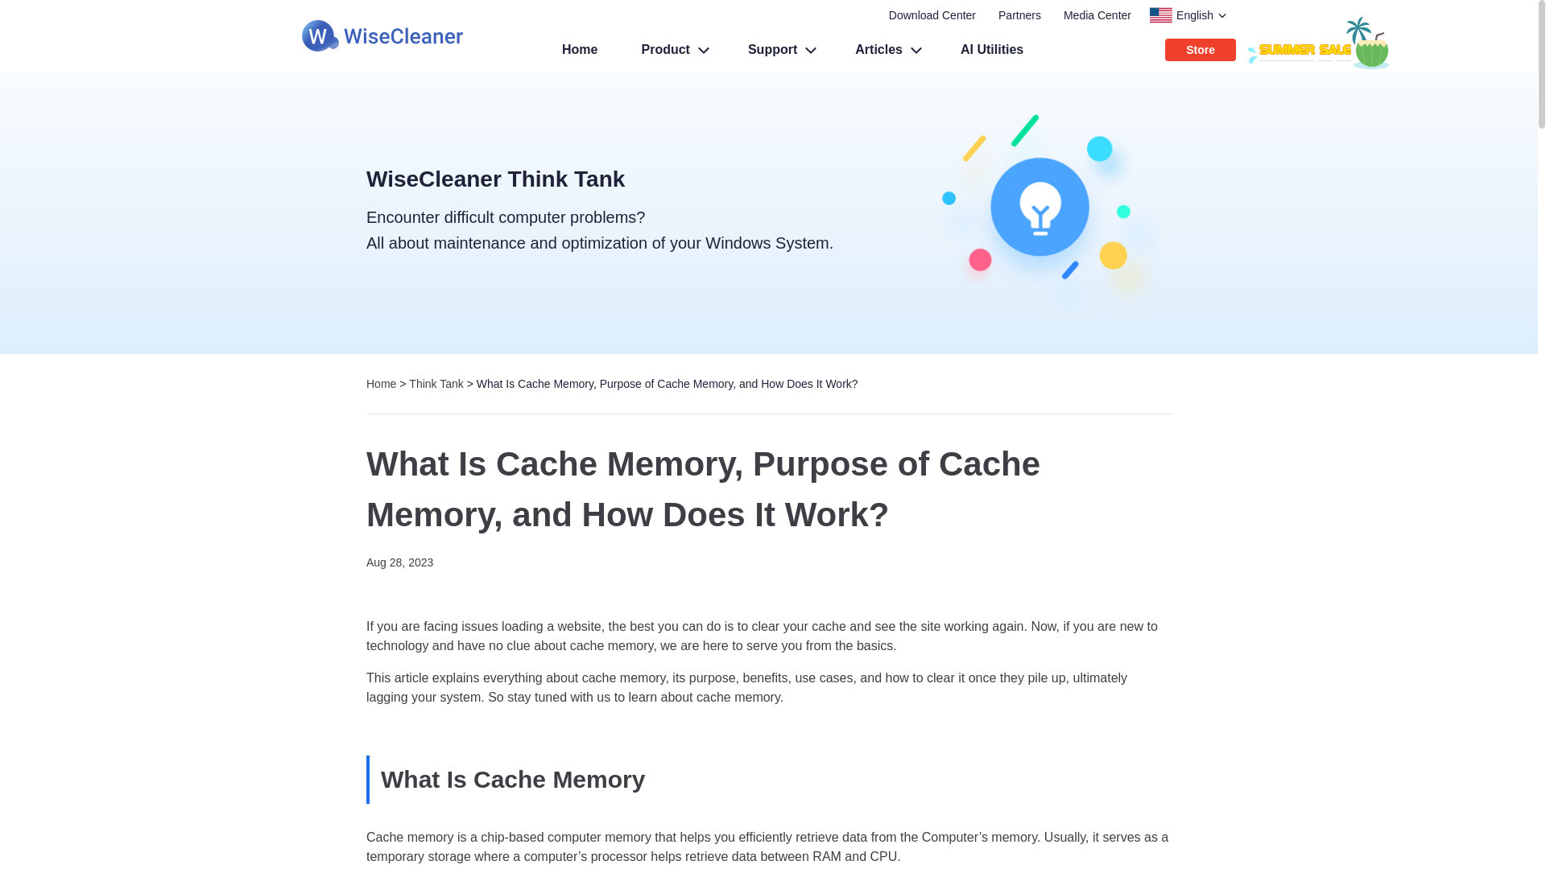  What do you see at coordinates (932, 14) in the screenshot?
I see `Download Center` at bounding box center [932, 14].